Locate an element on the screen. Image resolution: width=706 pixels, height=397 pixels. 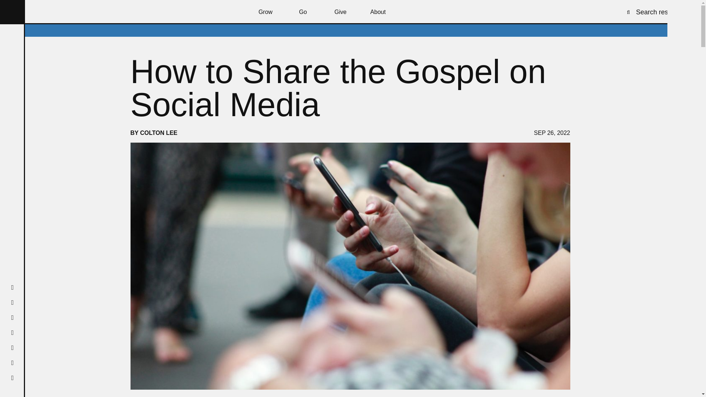
About is located at coordinates (378, 12).